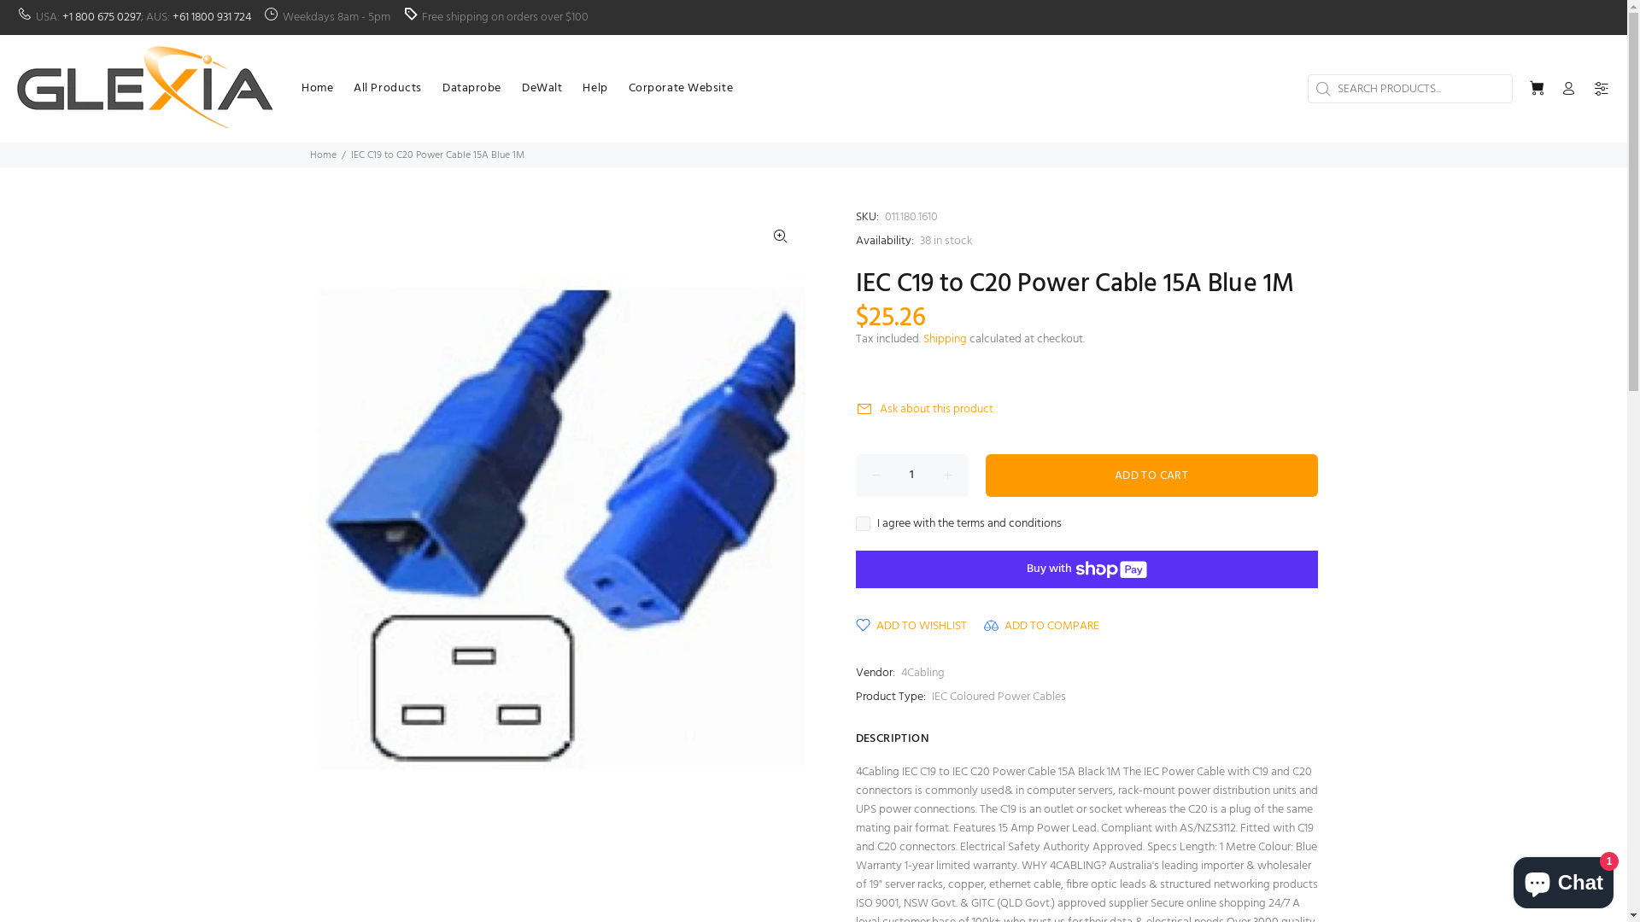  What do you see at coordinates (922, 673) in the screenshot?
I see `4Cabling` at bounding box center [922, 673].